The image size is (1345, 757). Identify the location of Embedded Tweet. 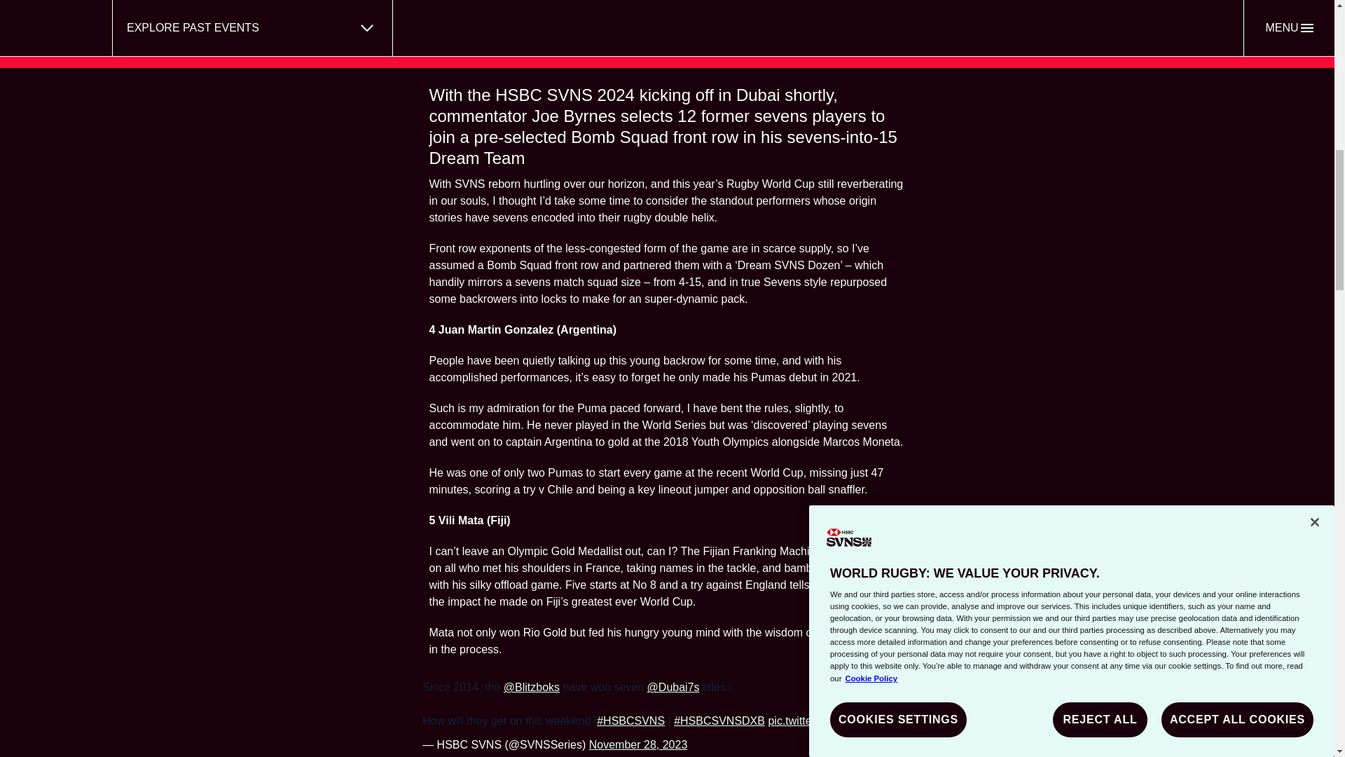
(667, 715).